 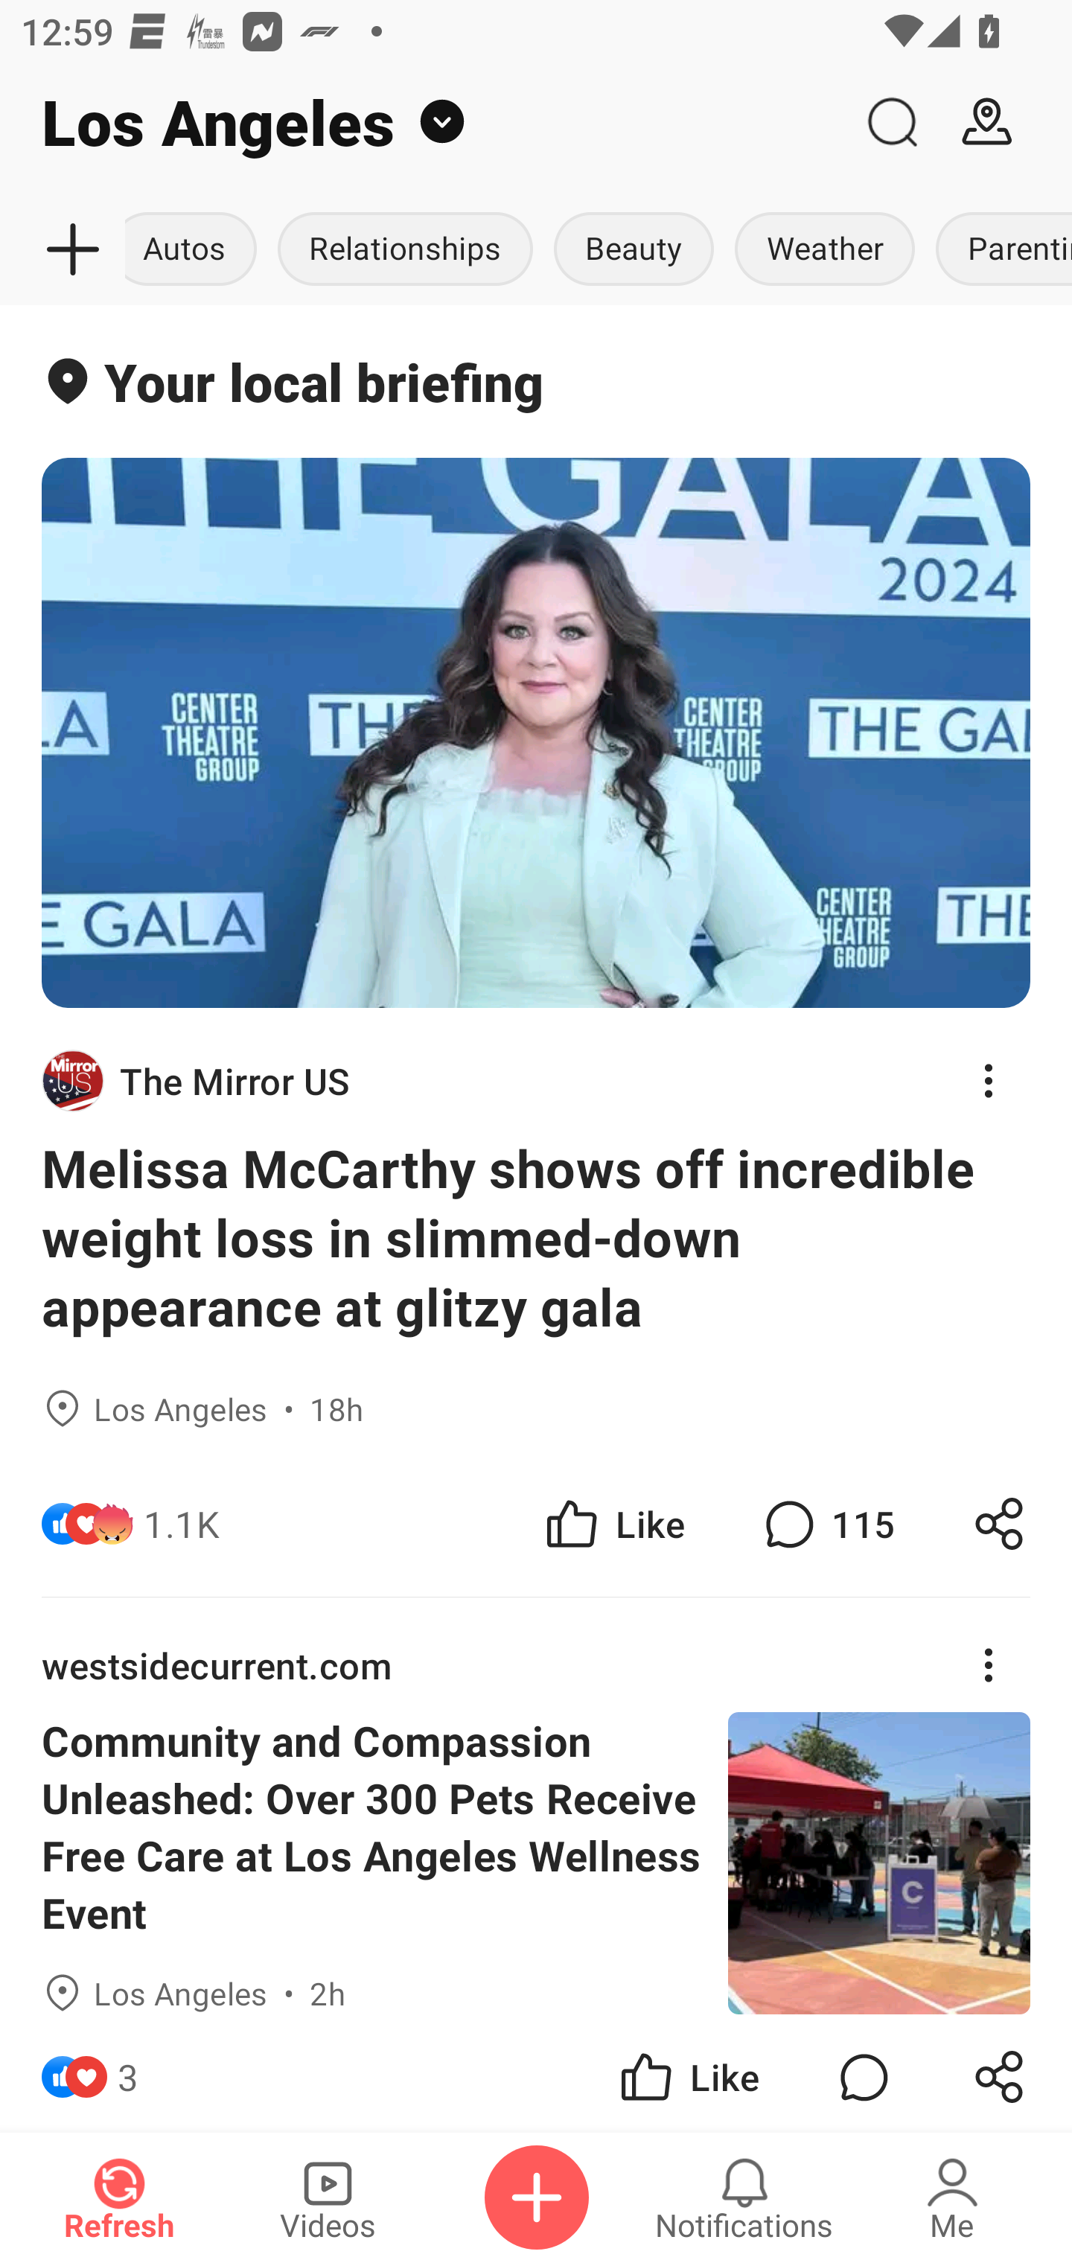 What do you see at coordinates (744, 2197) in the screenshot?
I see `Notifications` at bounding box center [744, 2197].